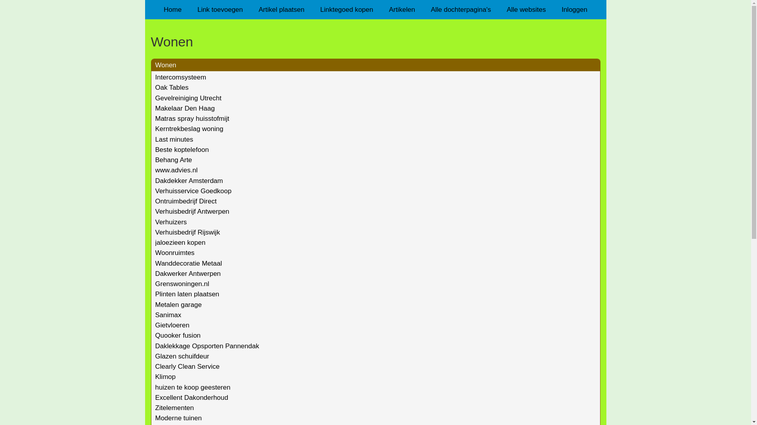 This screenshot has height=425, width=757. Describe the element at coordinates (166, 65) in the screenshot. I see `Wonen` at that location.